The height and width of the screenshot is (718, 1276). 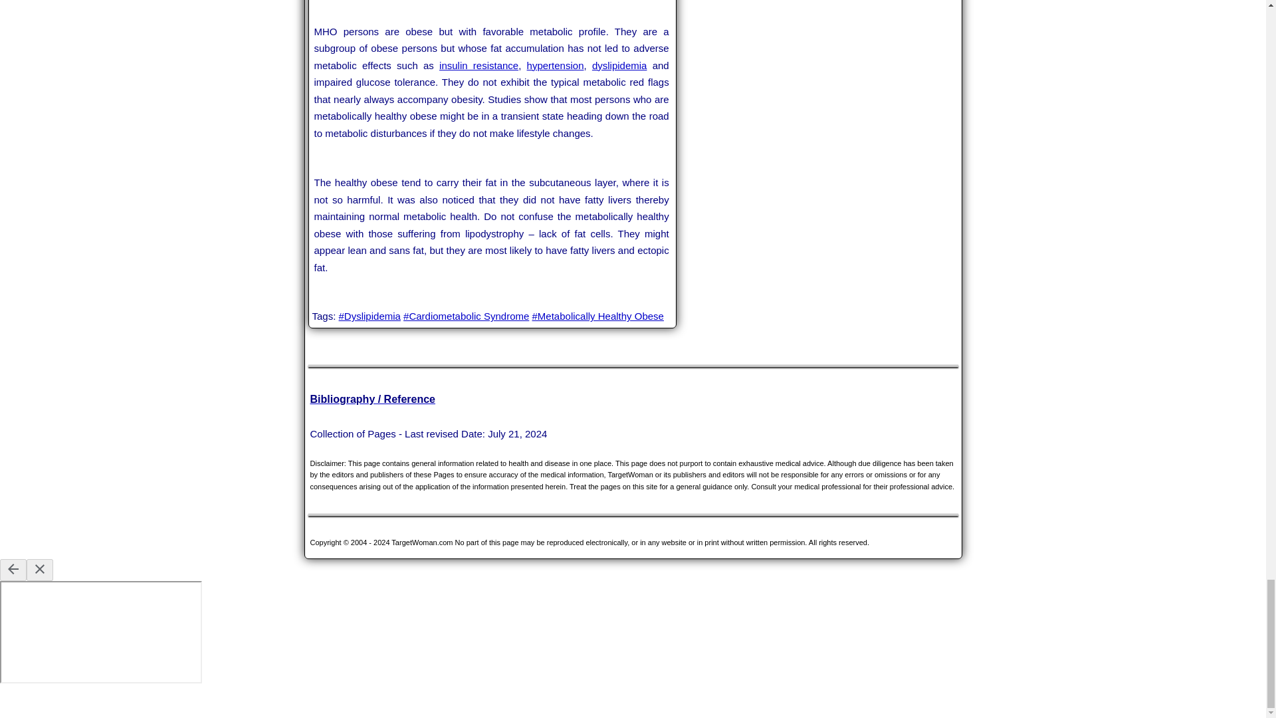 I want to click on dyslipidemia, so click(x=619, y=65).